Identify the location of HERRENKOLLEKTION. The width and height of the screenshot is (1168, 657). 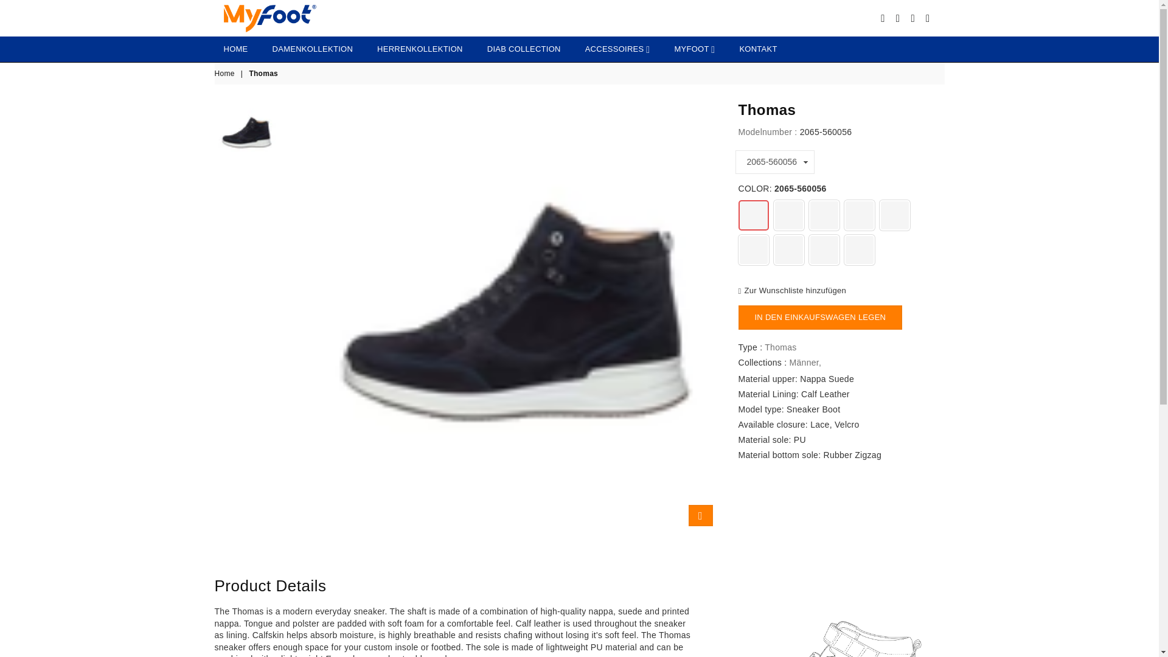
(420, 49).